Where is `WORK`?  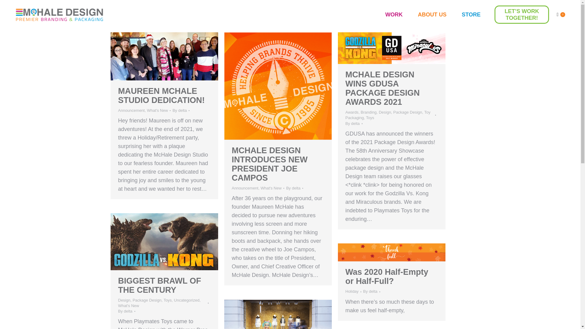 WORK is located at coordinates (394, 15).